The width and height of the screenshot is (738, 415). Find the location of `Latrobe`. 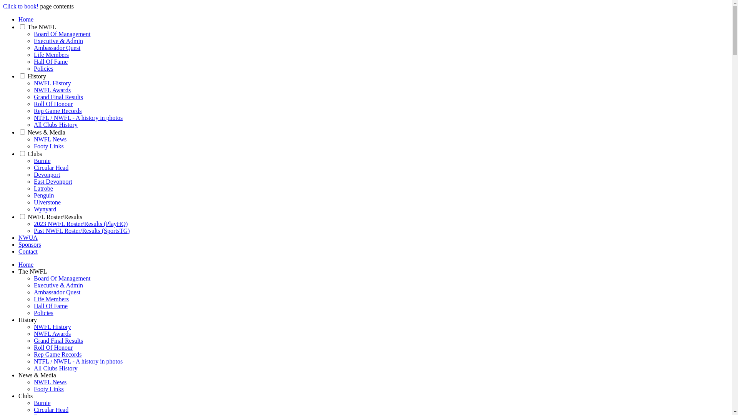

Latrobe is located at coordinates (43, 188).